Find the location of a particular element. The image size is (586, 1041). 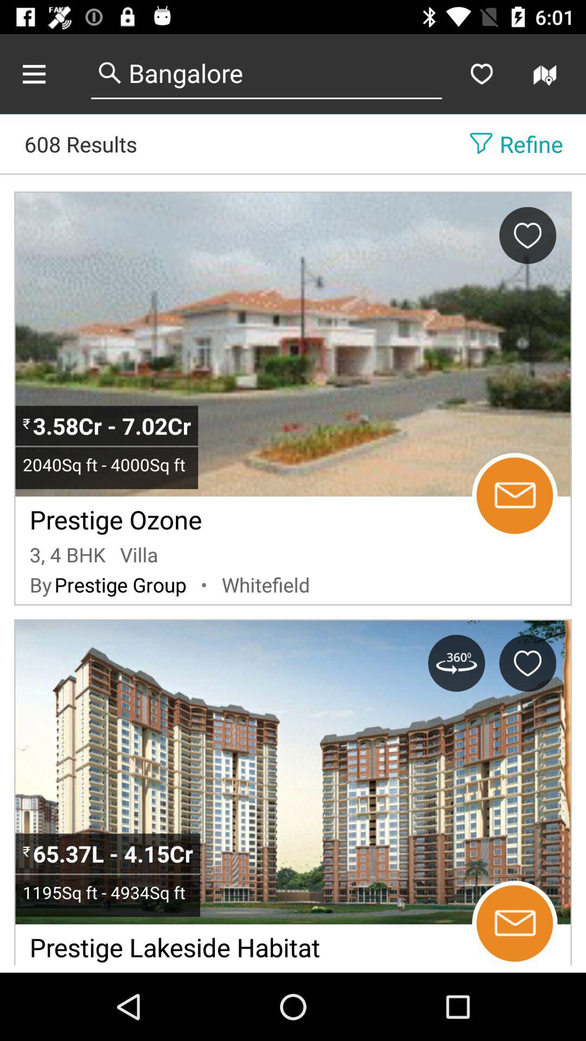

make as a favorite search is located at coordinates (482, 74).